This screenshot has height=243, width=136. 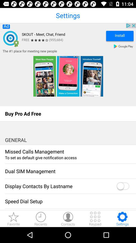 I want to click on recents, so click(x=41, y=219).